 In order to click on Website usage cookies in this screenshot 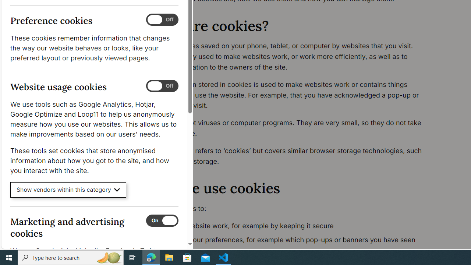, I will do `click(162, 86)`.